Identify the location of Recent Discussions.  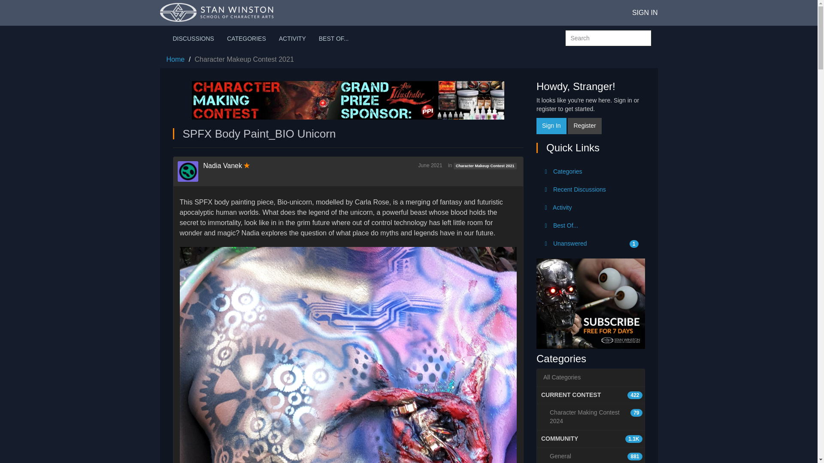
(485, 166).